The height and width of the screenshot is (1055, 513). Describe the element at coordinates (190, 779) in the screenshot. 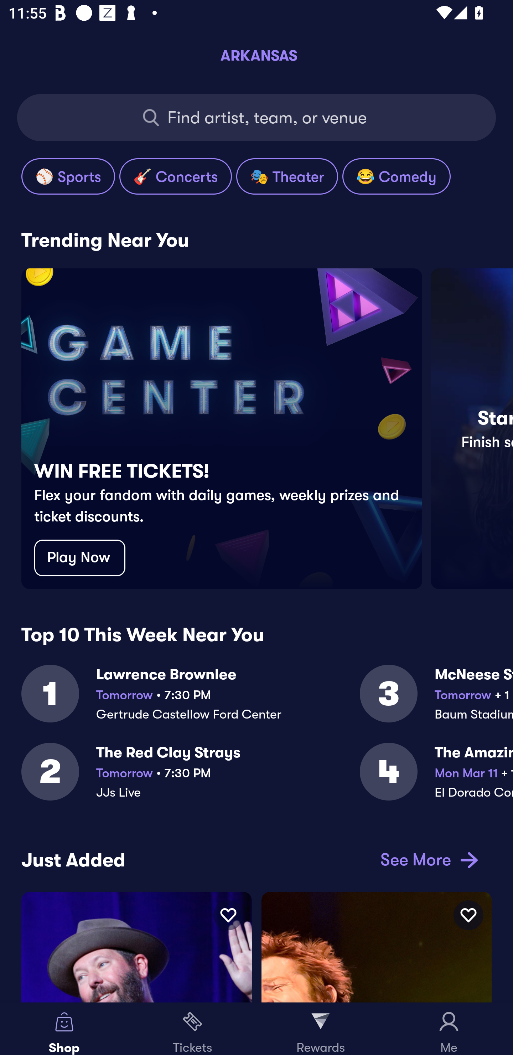

I see `2 The Red Clay Strays Tomorrow  • 7:30 PM JJs Live` at that location.